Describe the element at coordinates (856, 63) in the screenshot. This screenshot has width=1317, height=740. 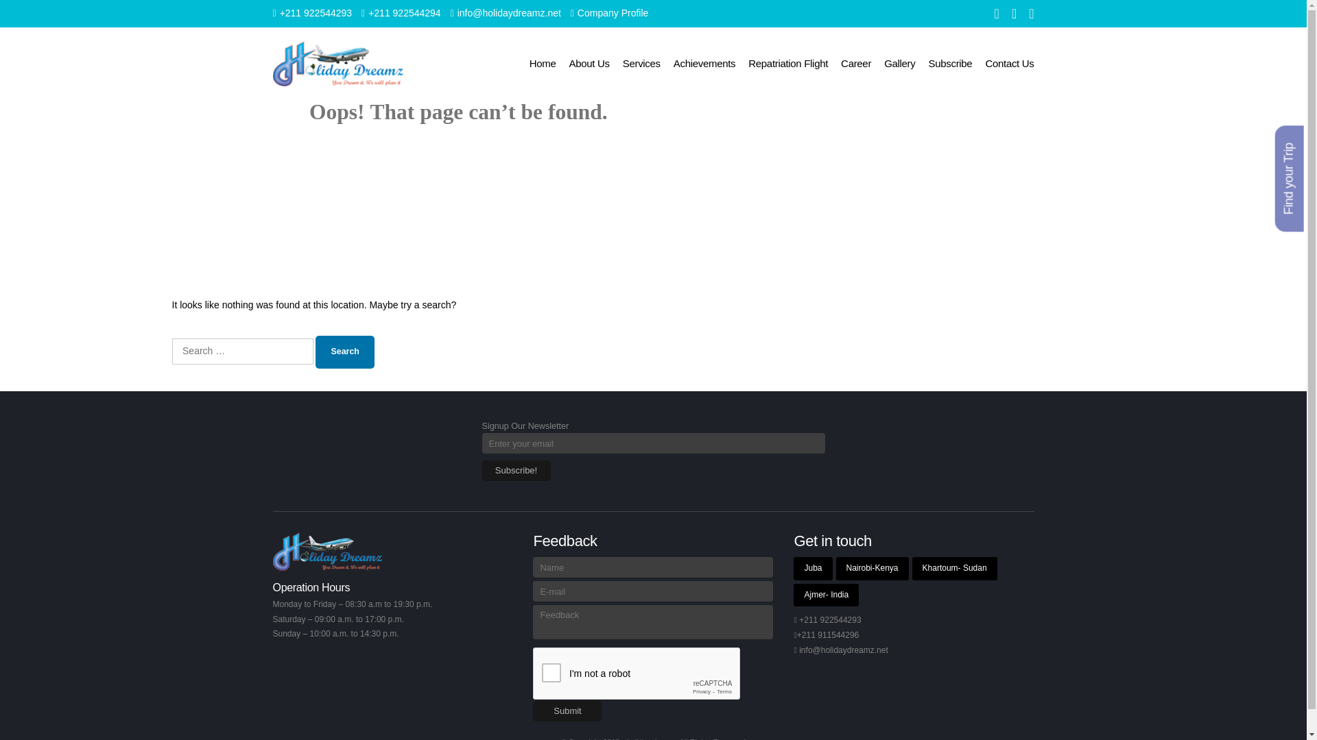
I see `Career` at that location.